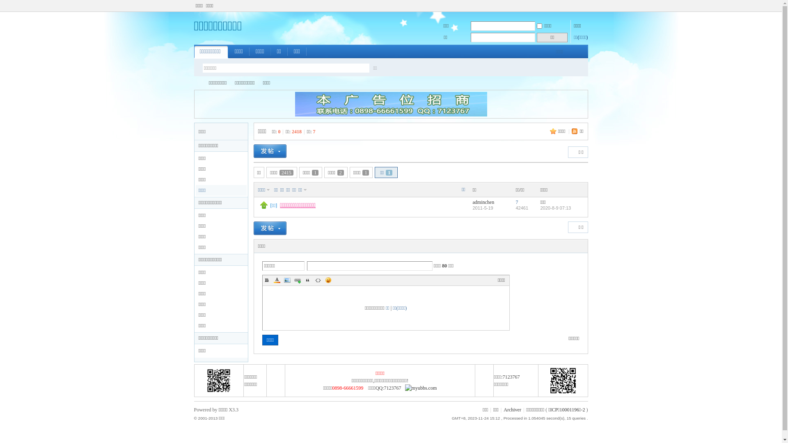 This screenshot has height=443, width=788. Describe the element at coordinates (308, 280) in the screenshot. I see `Quote` at that location.